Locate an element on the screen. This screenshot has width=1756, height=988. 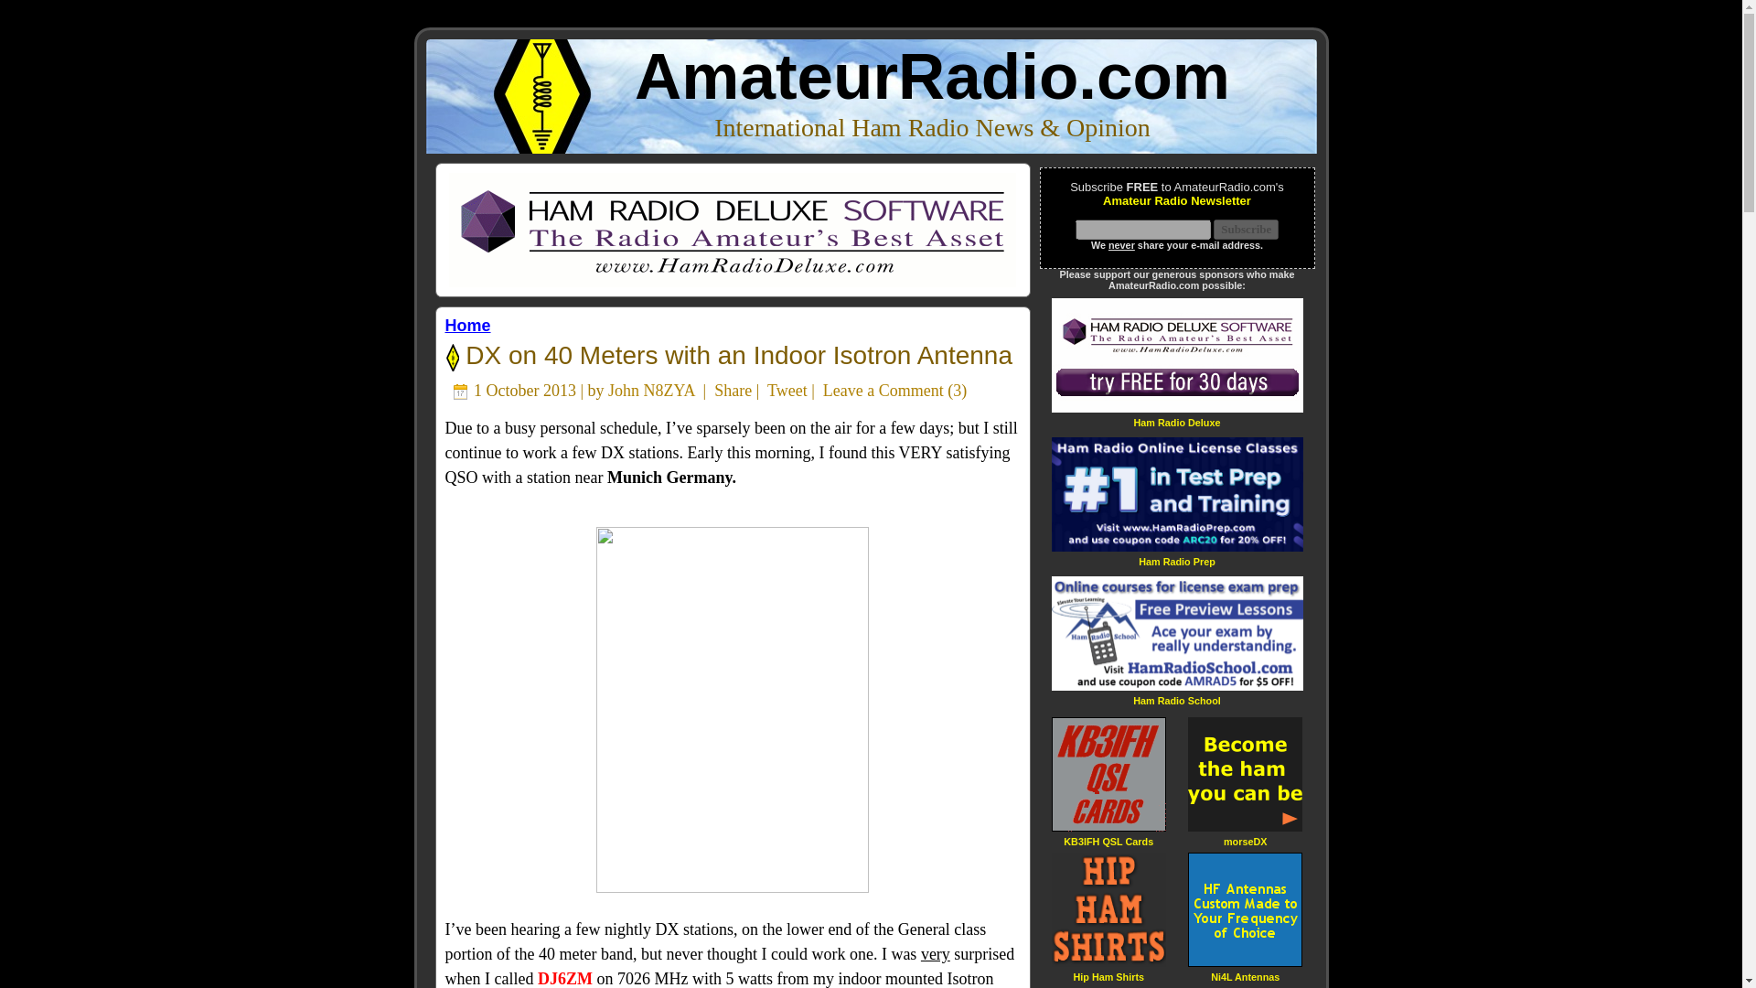
AmateurRadio.com is located at coordinates (932, 77).